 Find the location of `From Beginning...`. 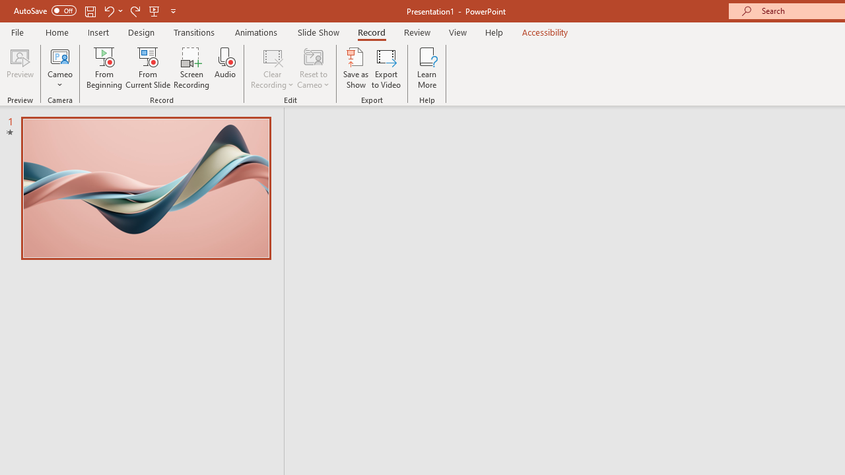

From Beginning... is located at coordinates (104, 67).